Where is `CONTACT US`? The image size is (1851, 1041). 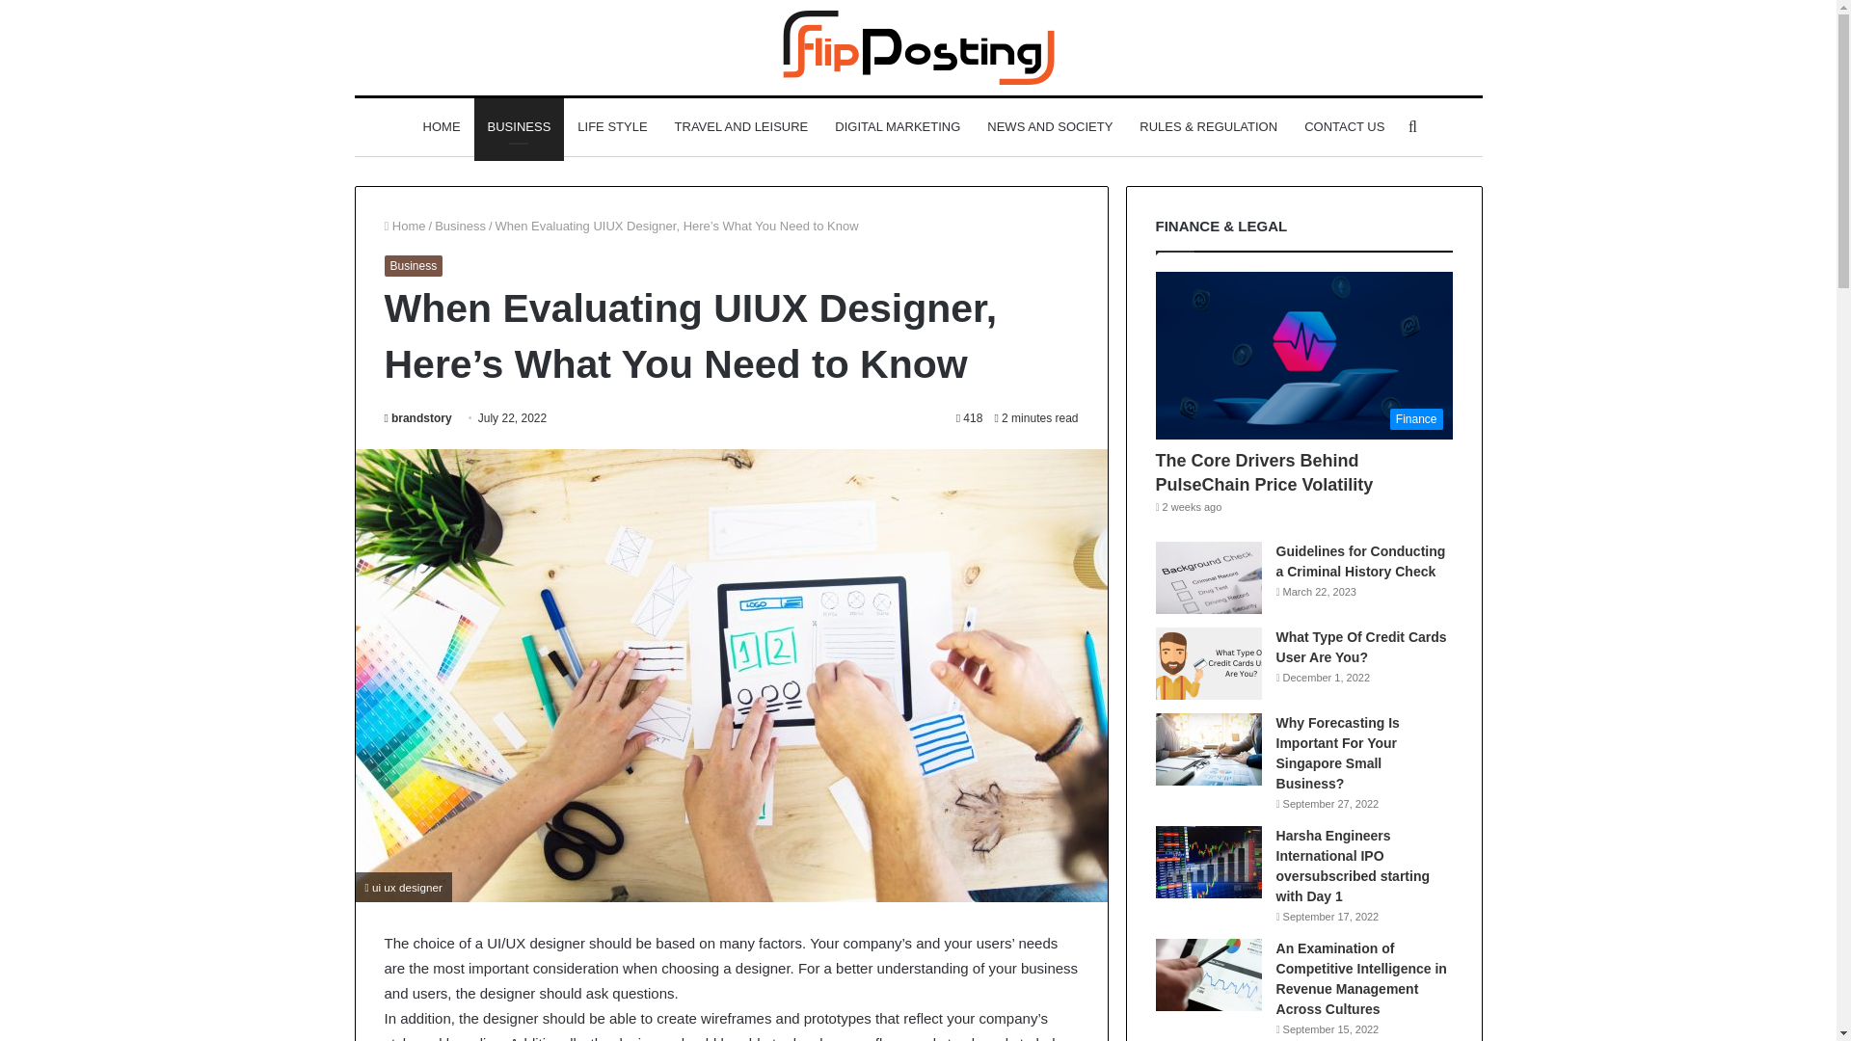 CONTACT US is located at coordinates (1344, 127).